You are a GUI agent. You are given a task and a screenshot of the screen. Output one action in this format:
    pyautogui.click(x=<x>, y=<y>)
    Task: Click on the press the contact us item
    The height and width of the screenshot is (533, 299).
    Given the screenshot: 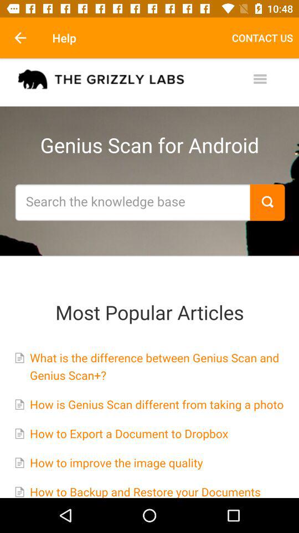 What is the action you would take?
    pyautogui.click(x=262, y=38)
    